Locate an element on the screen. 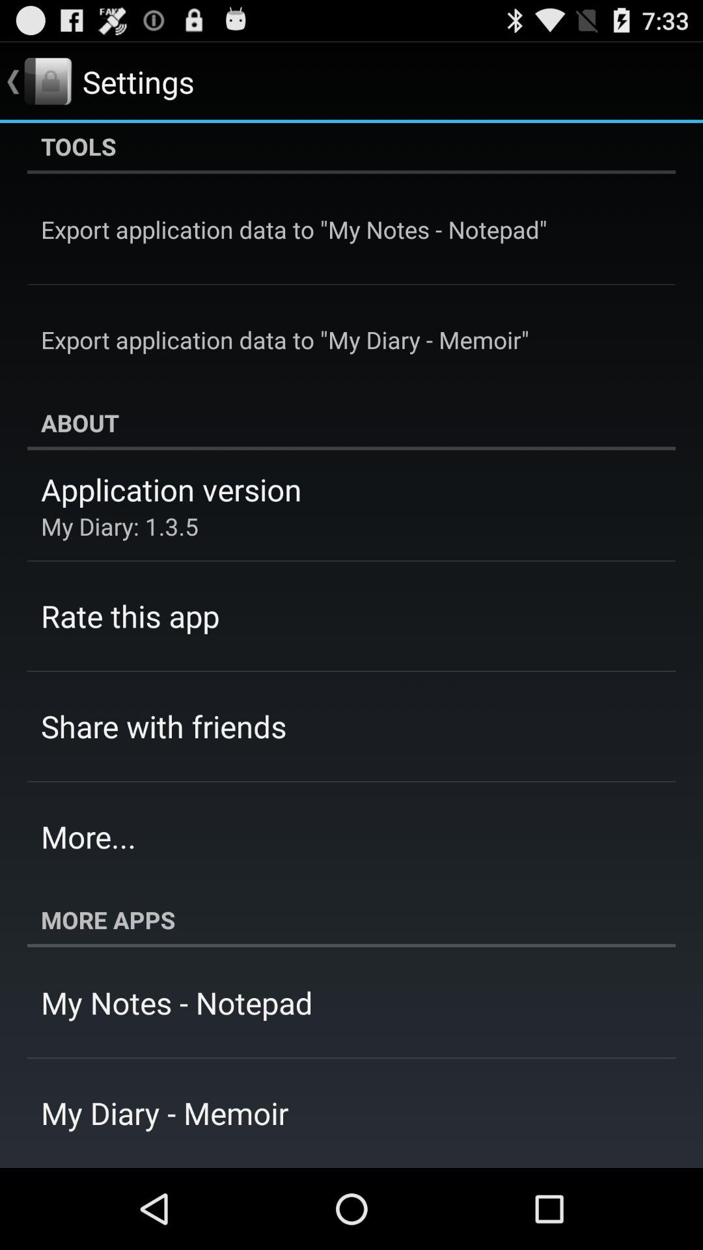  turn on the more... app is located at coordinates (89, 837).